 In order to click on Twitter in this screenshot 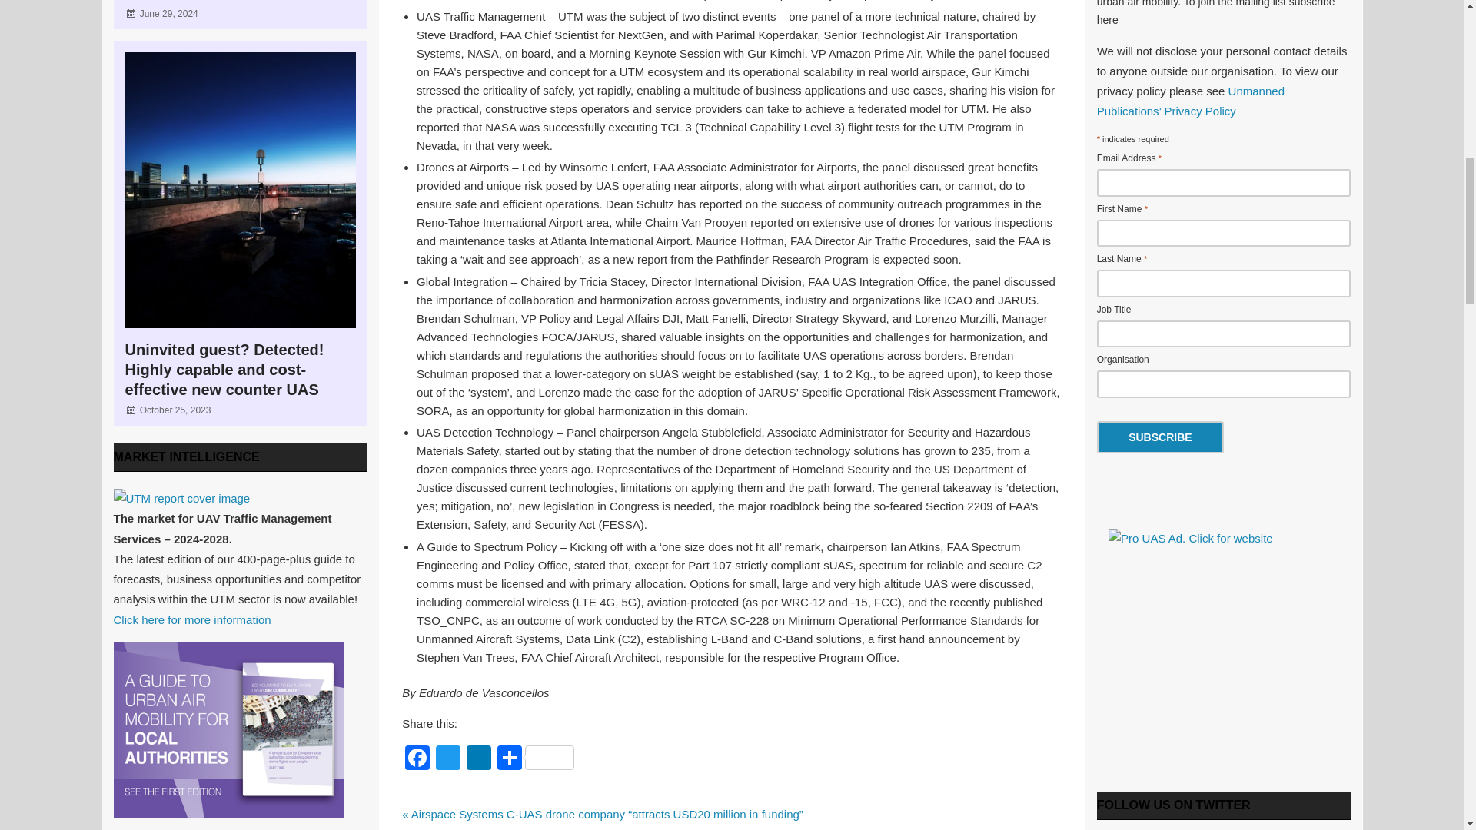, I will do `click(447, 759)`.